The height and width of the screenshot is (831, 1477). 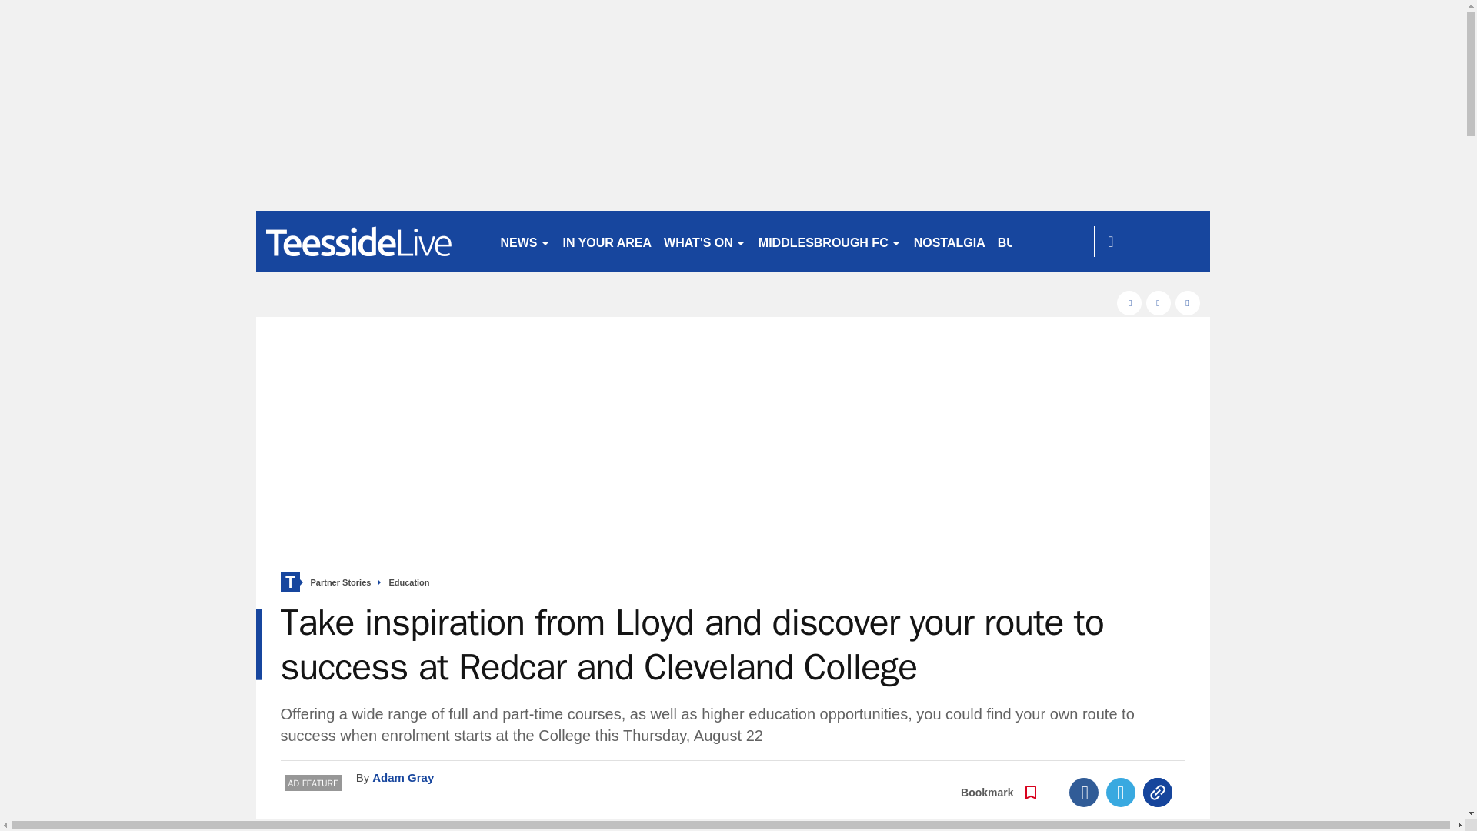 What do you see at coordinates (829, 242) in the screenshot?
I see `MIDDLESBROUGH FC` at bounding box center [829, 242].